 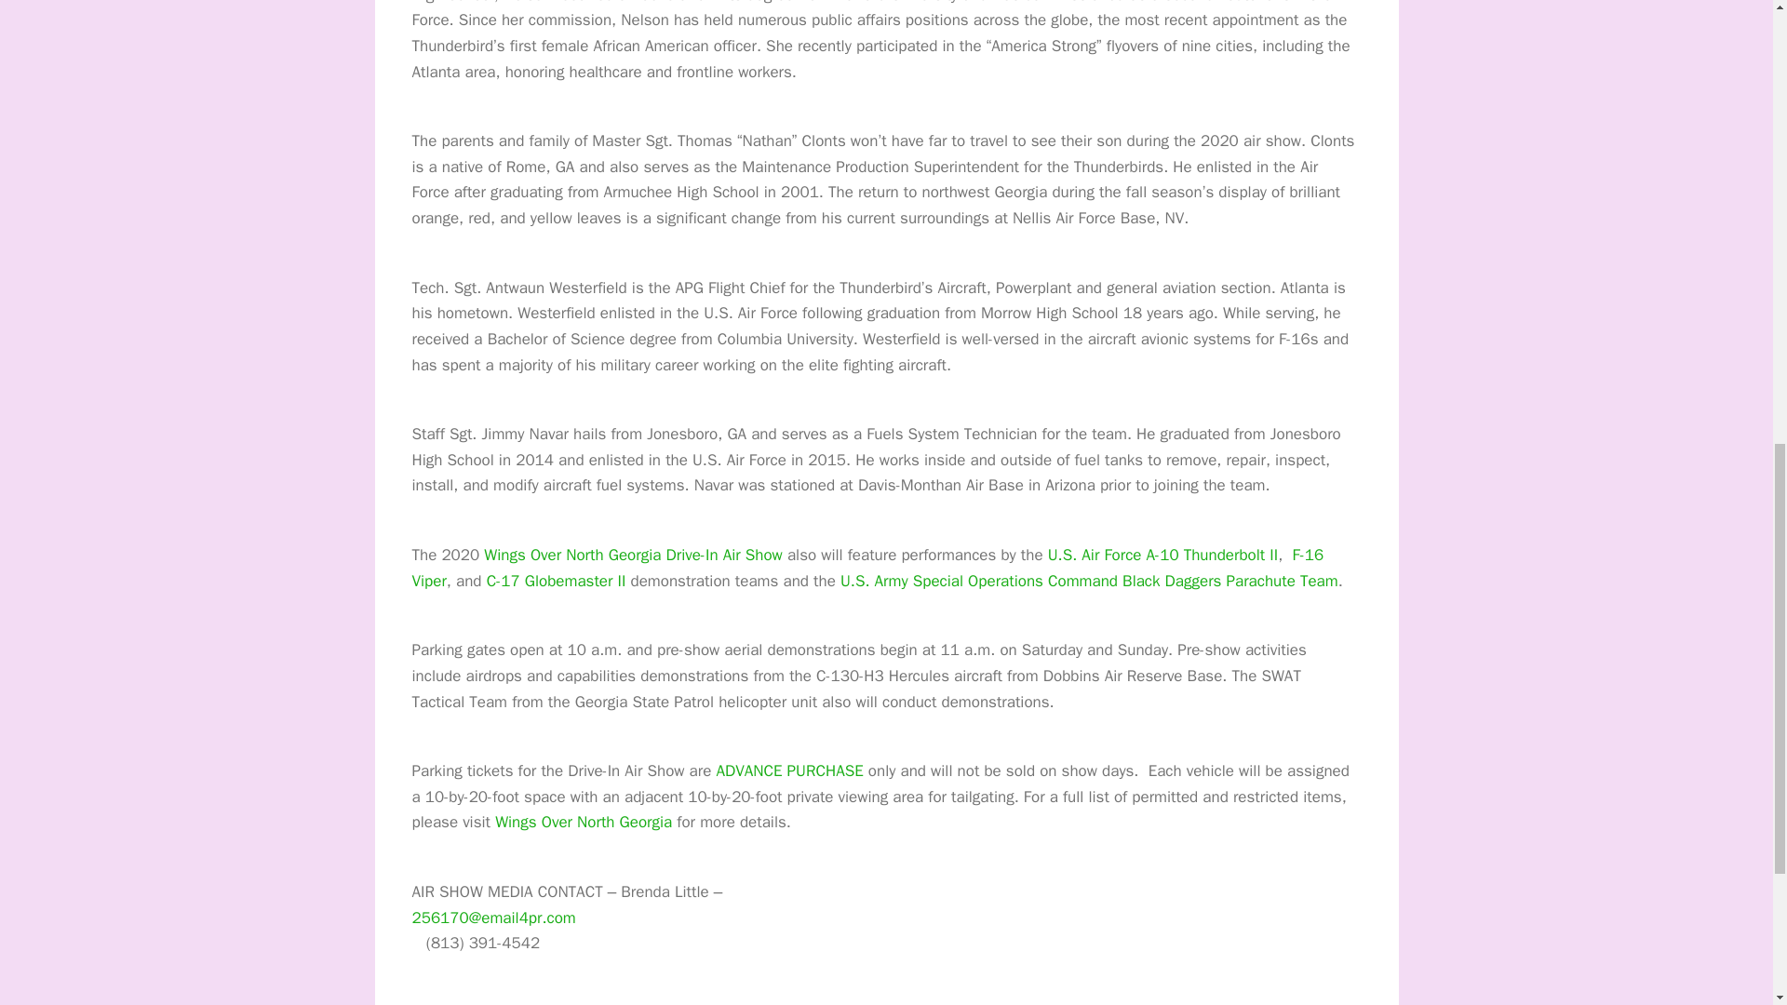 I want to click on U.S. Air Force A-10 Thunderbolt II, so click(x=1163, y=555).